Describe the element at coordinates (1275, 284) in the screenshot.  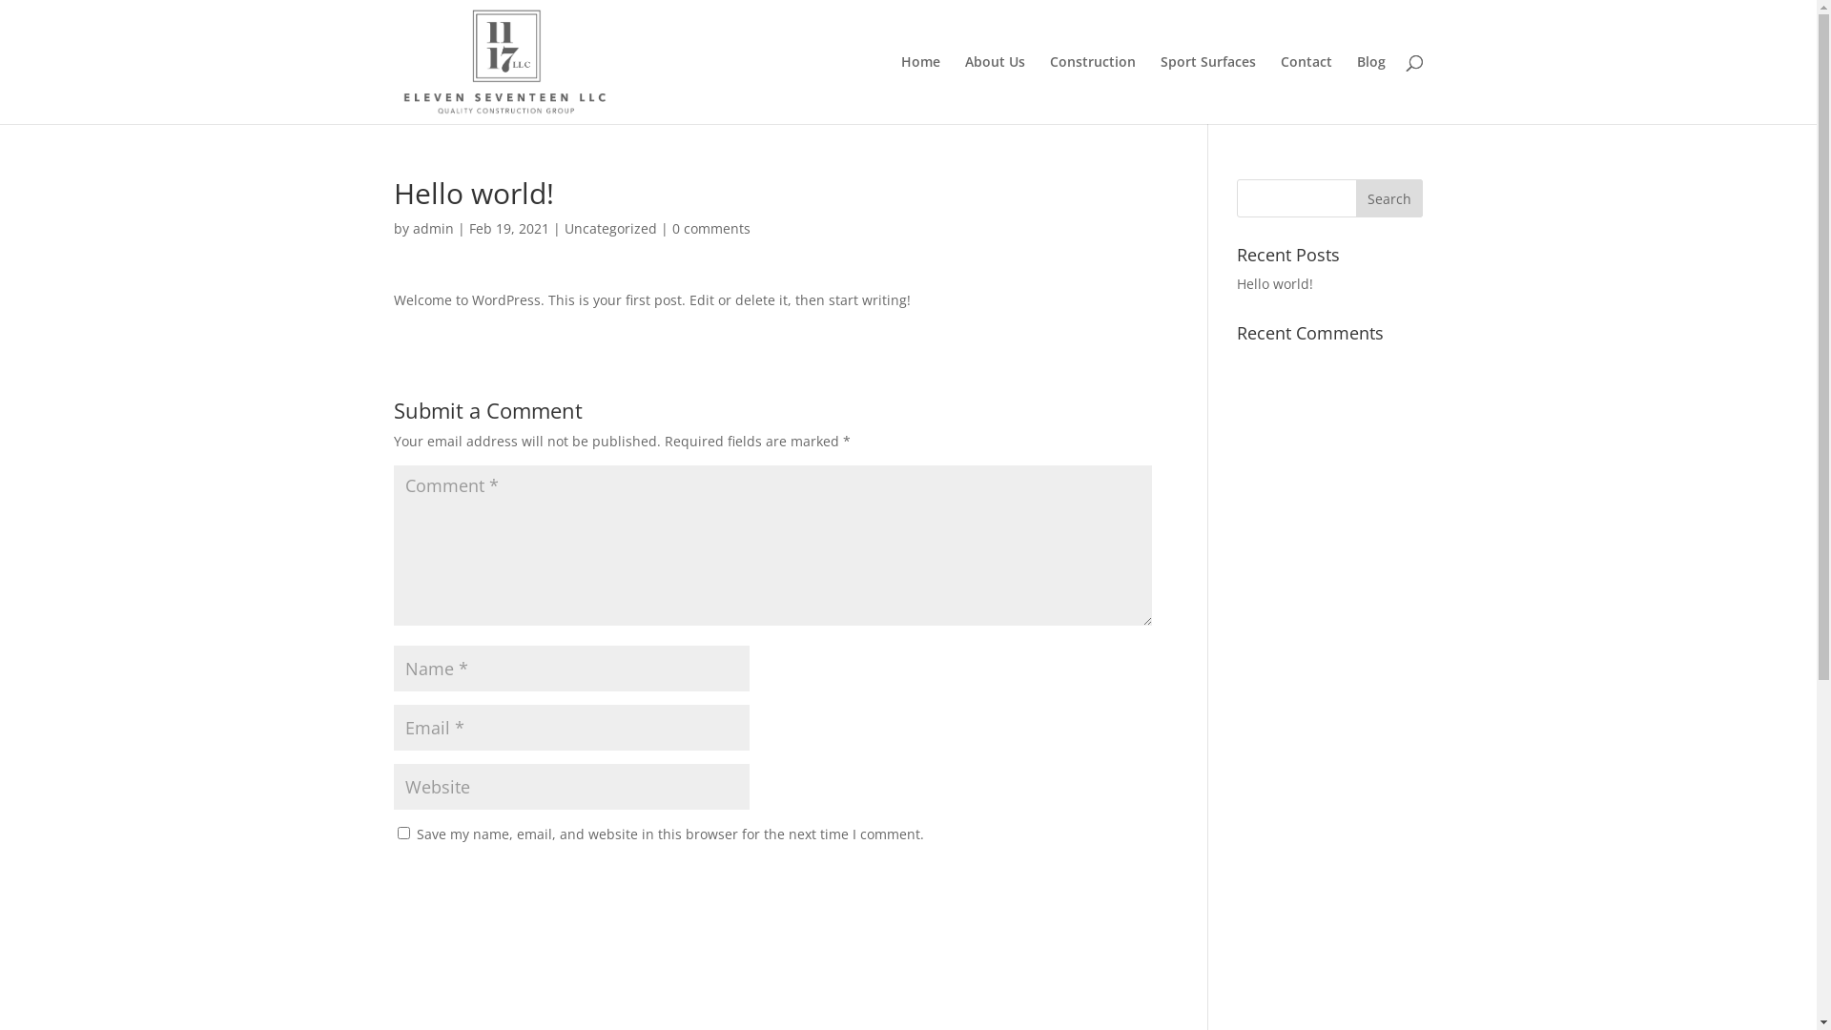
I see `Hello world!` at that location.